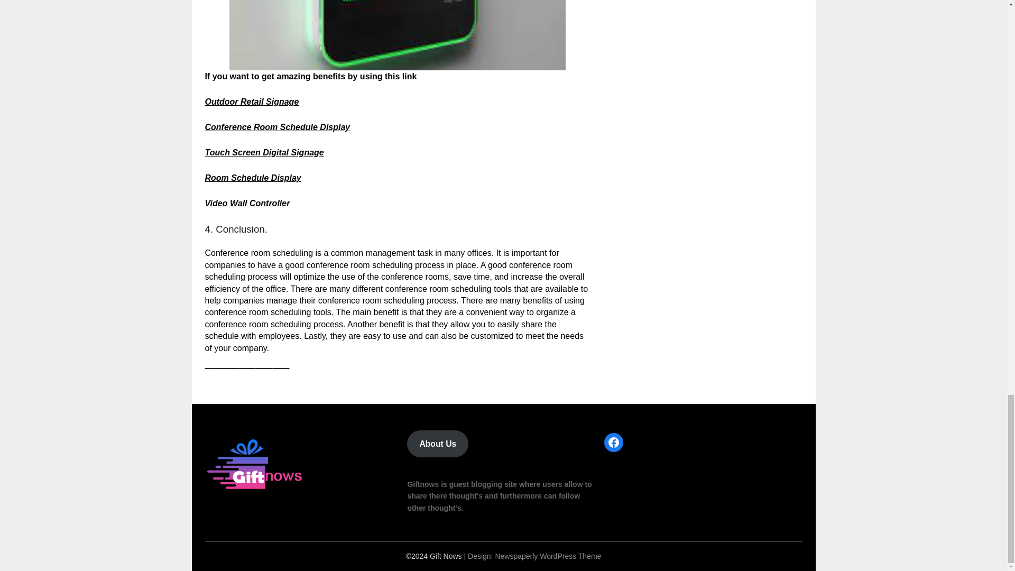 This screenshot has width=1015, height=571. Describe the element at coordinates (548, 556) in the screenshot. I see `Newspaperly WordPress Theme` at that location.